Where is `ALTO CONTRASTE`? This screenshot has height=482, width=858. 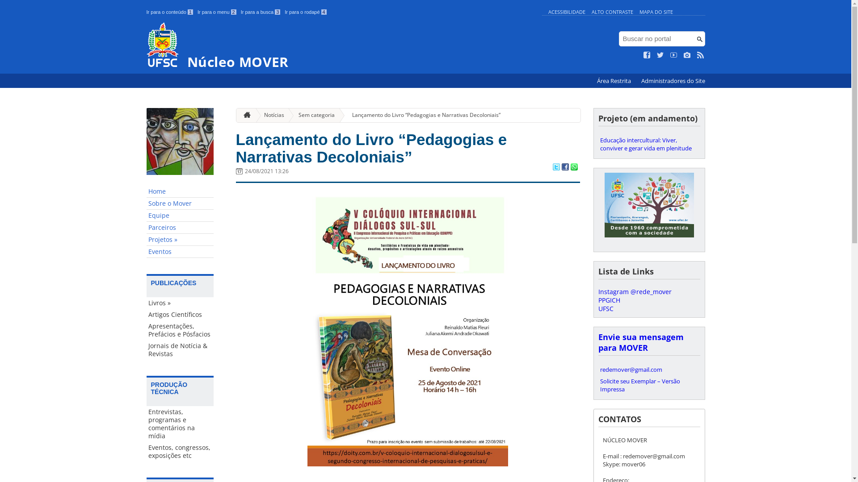 ALTO CONTRASTE is located at coordinates (612, 12).